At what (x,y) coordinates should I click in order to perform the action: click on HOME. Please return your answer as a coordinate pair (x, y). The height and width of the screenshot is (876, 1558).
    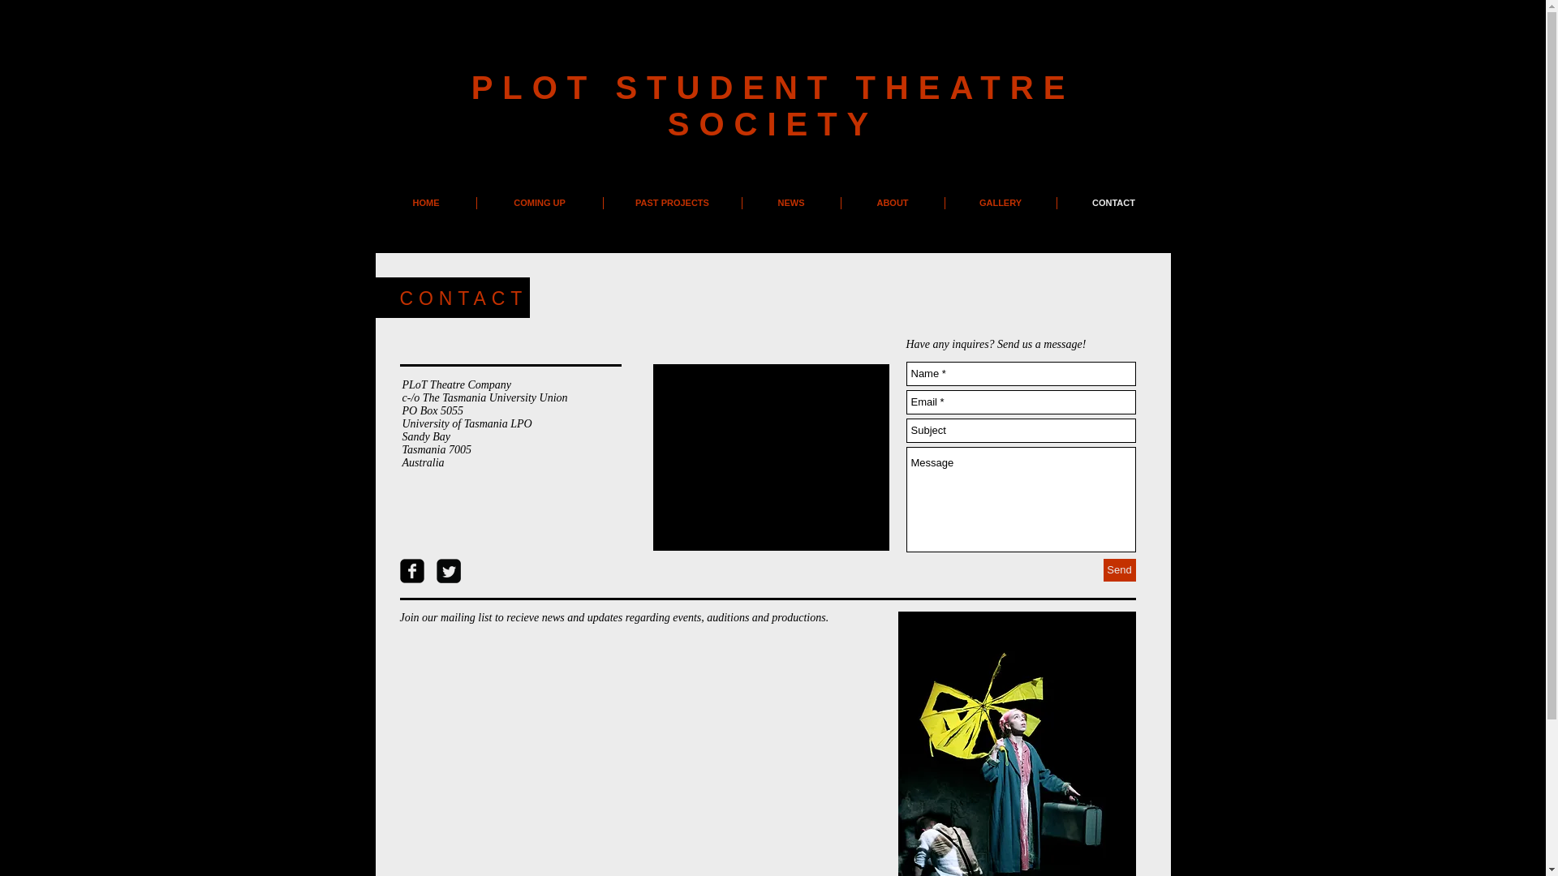
    Looking at the image, I should click on (427, 203).